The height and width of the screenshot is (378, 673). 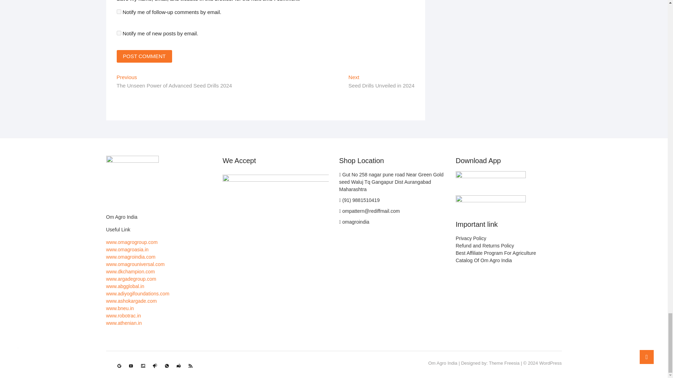 What do you see at coordinates (118, 33) in the screenshot?
I see `subscribe` at bounding box center [118, 33].